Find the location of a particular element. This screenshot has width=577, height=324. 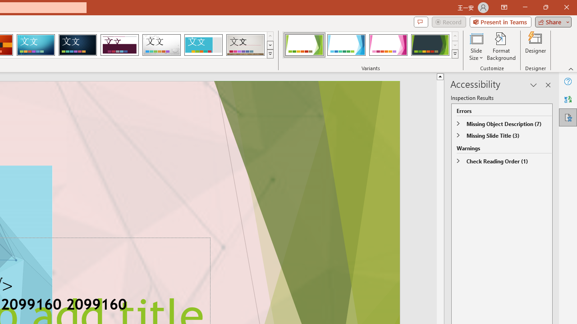

Dividend is located at coordinates (119, 45).